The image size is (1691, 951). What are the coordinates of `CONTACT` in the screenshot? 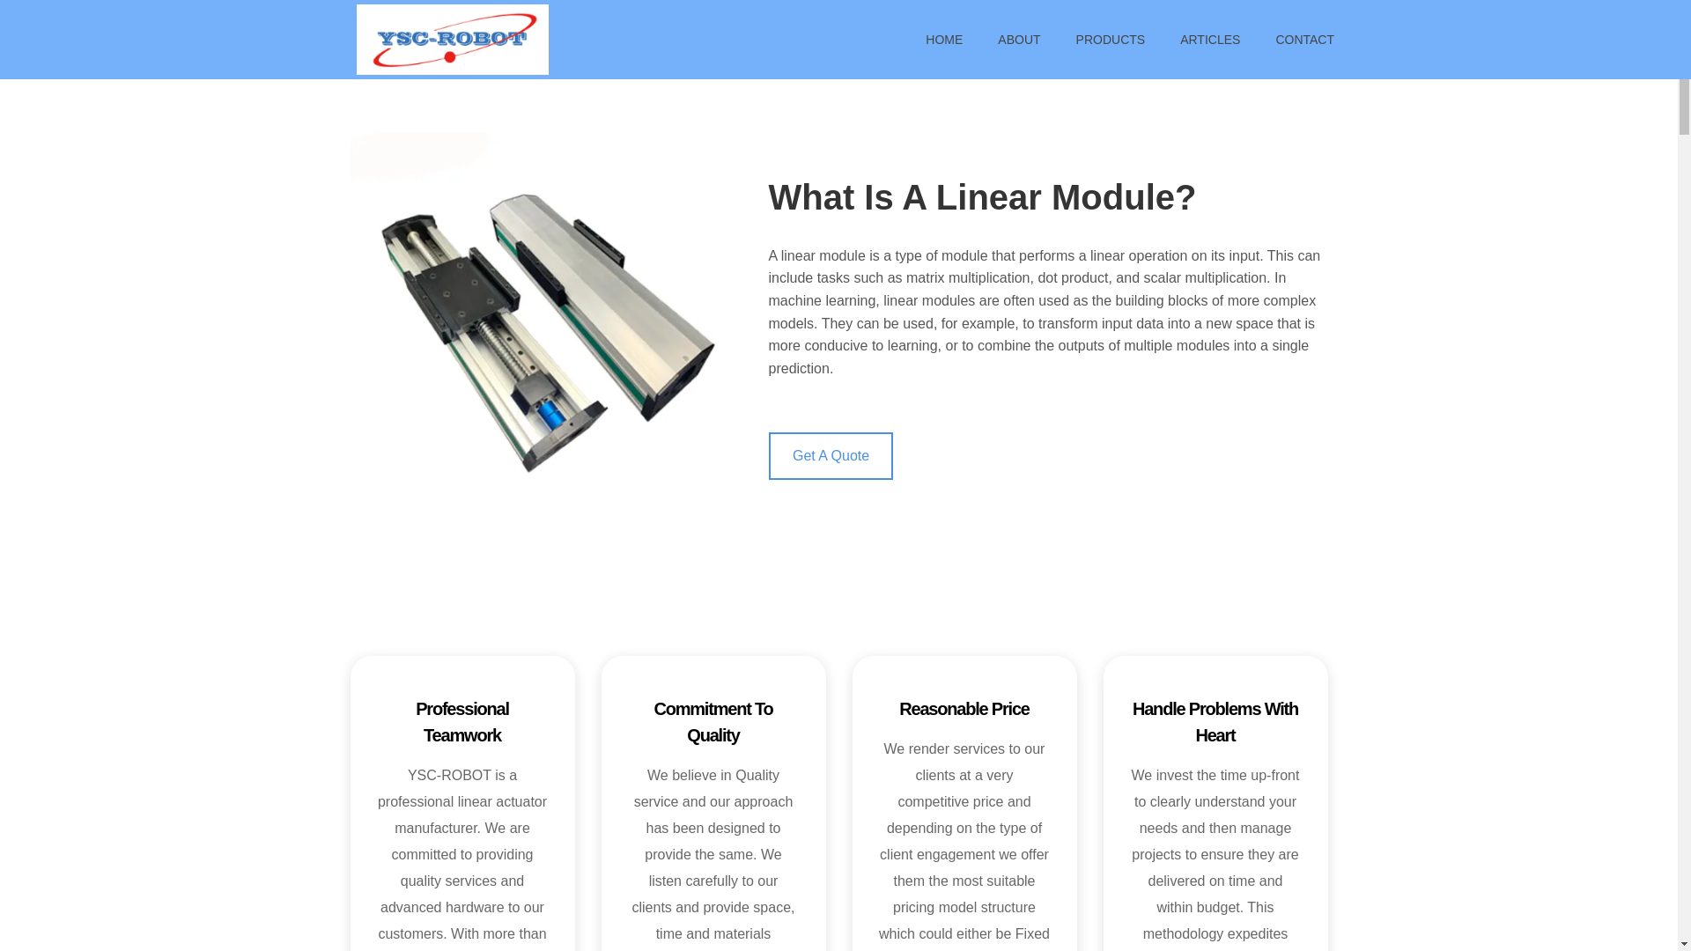 It's located at (1296, 39).